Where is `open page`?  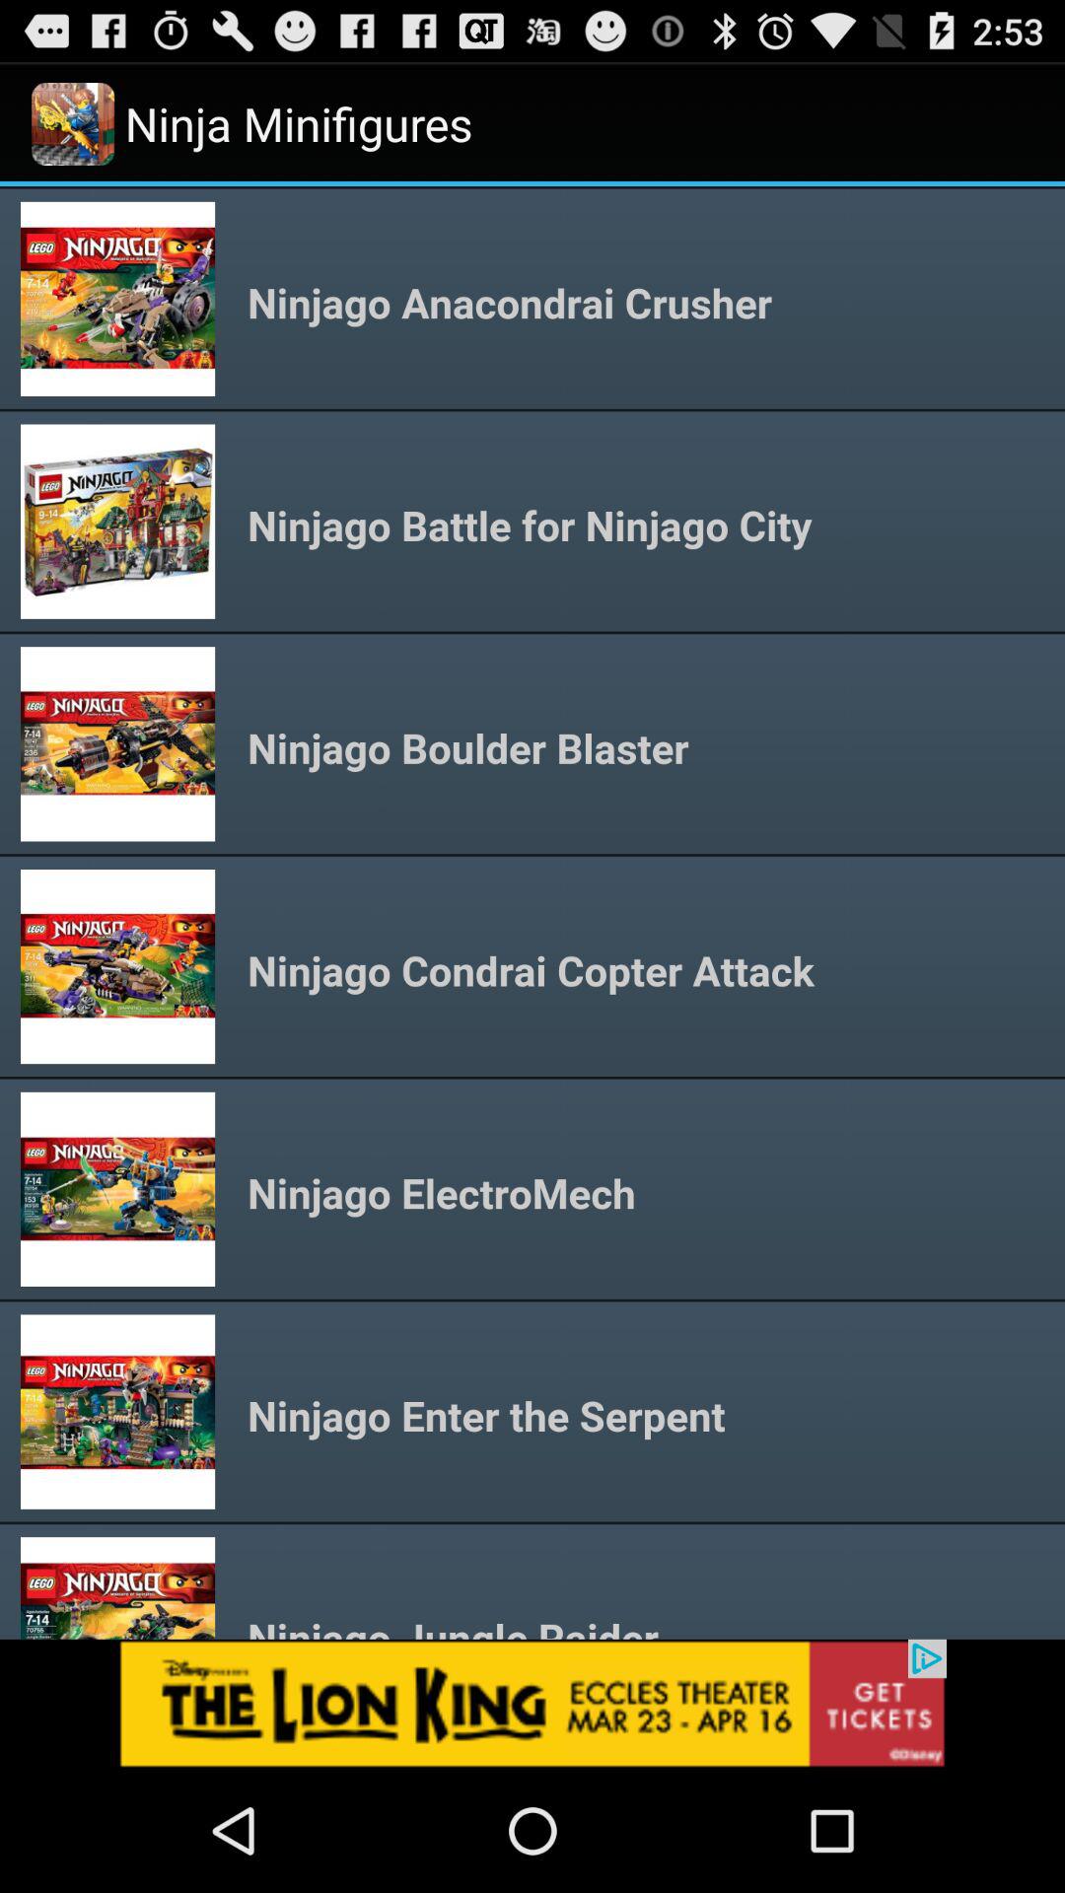
open page is located at coordinates (532, 1704).